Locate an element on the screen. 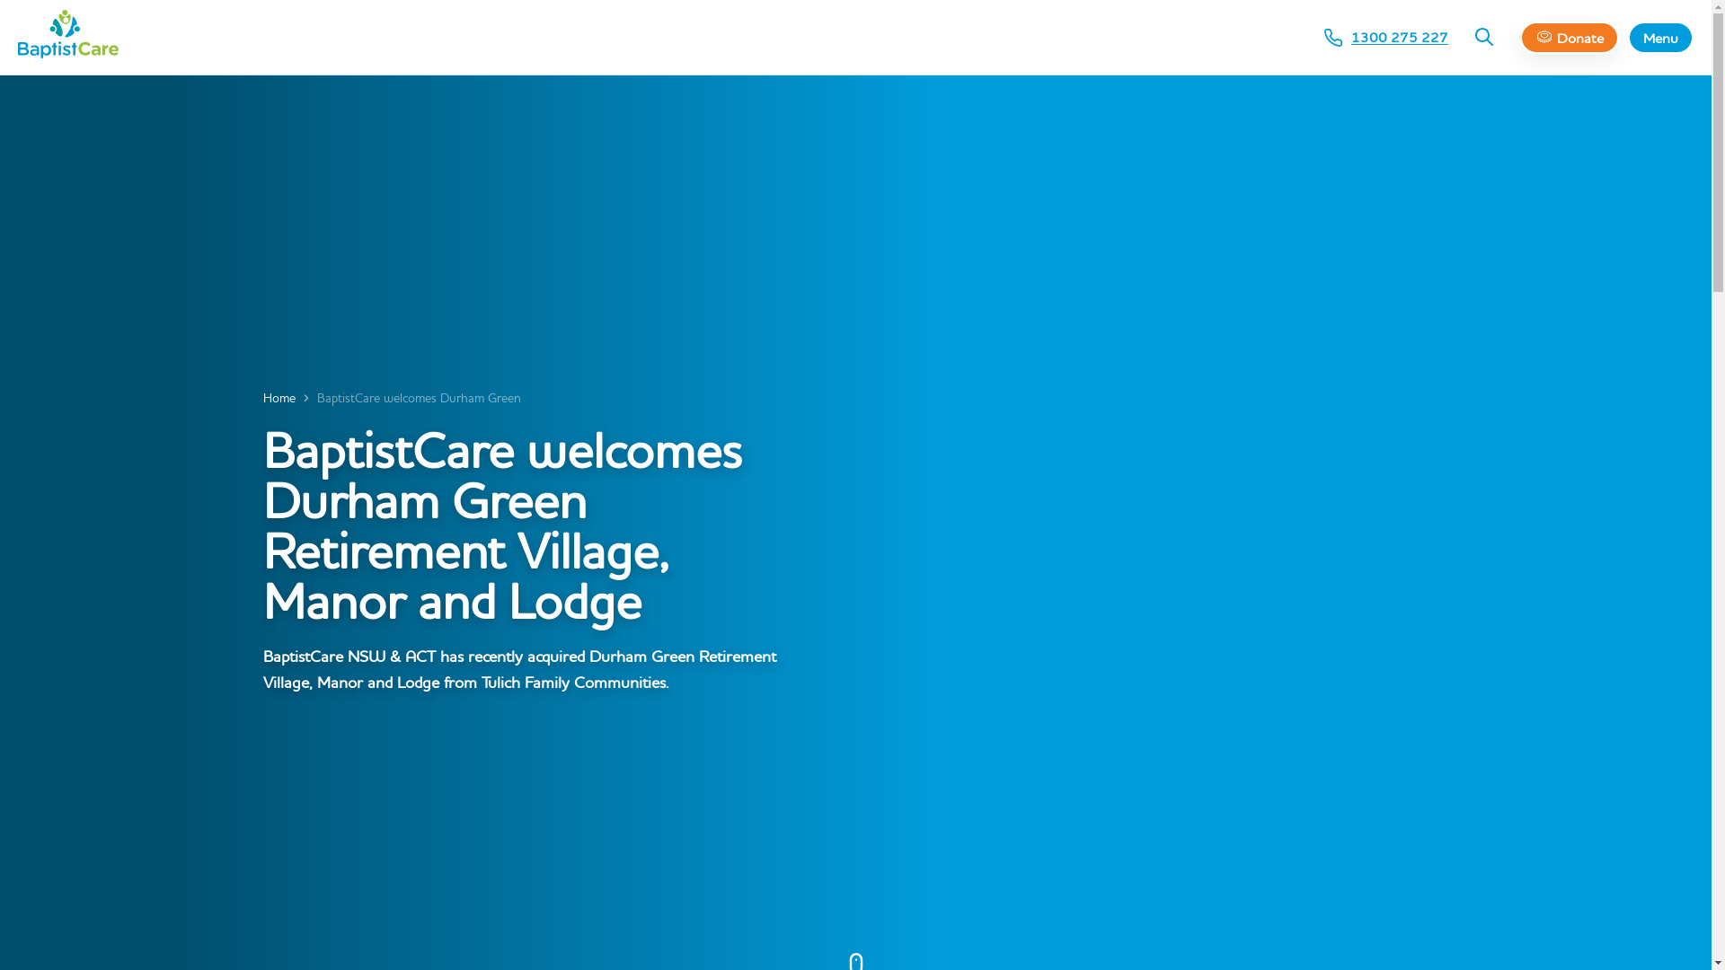 Image resolution: width=1725 pixels, height=970 pixels. Donate is located at coordinates (1570, 38).